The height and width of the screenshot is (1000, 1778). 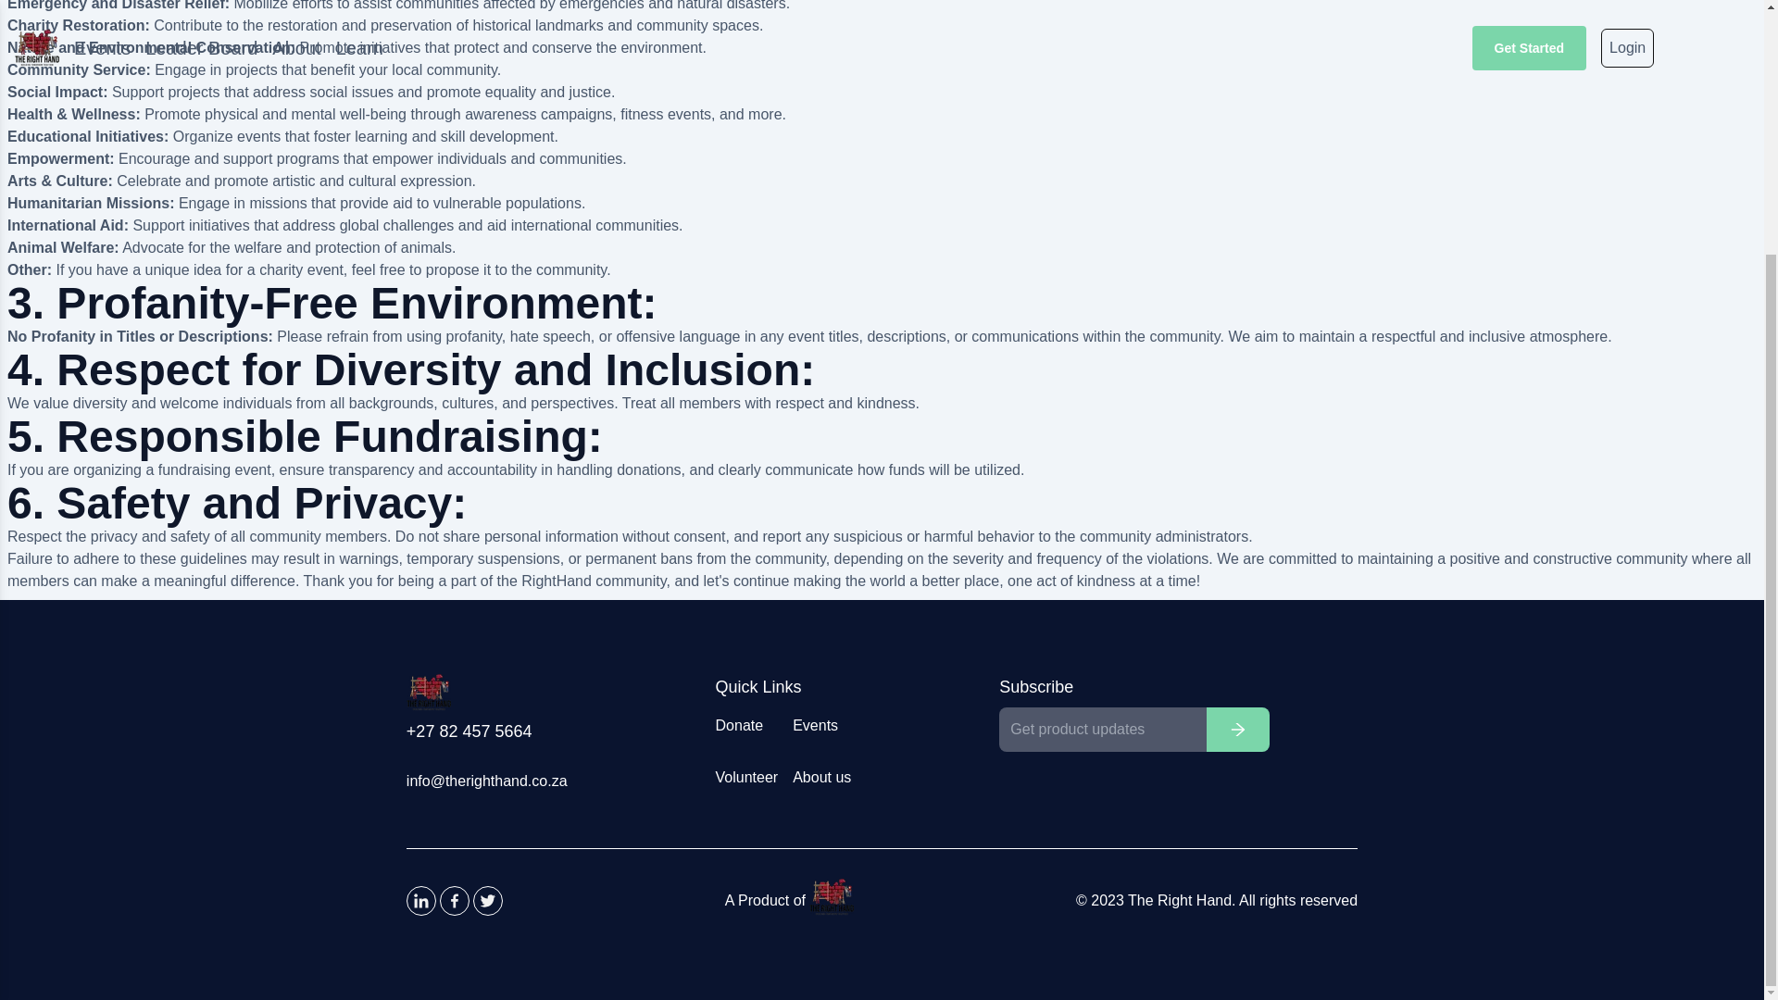 What do you see at coordinates (822, 726) in the screenshot?
I see `Events` at bounding box center [822, 726].